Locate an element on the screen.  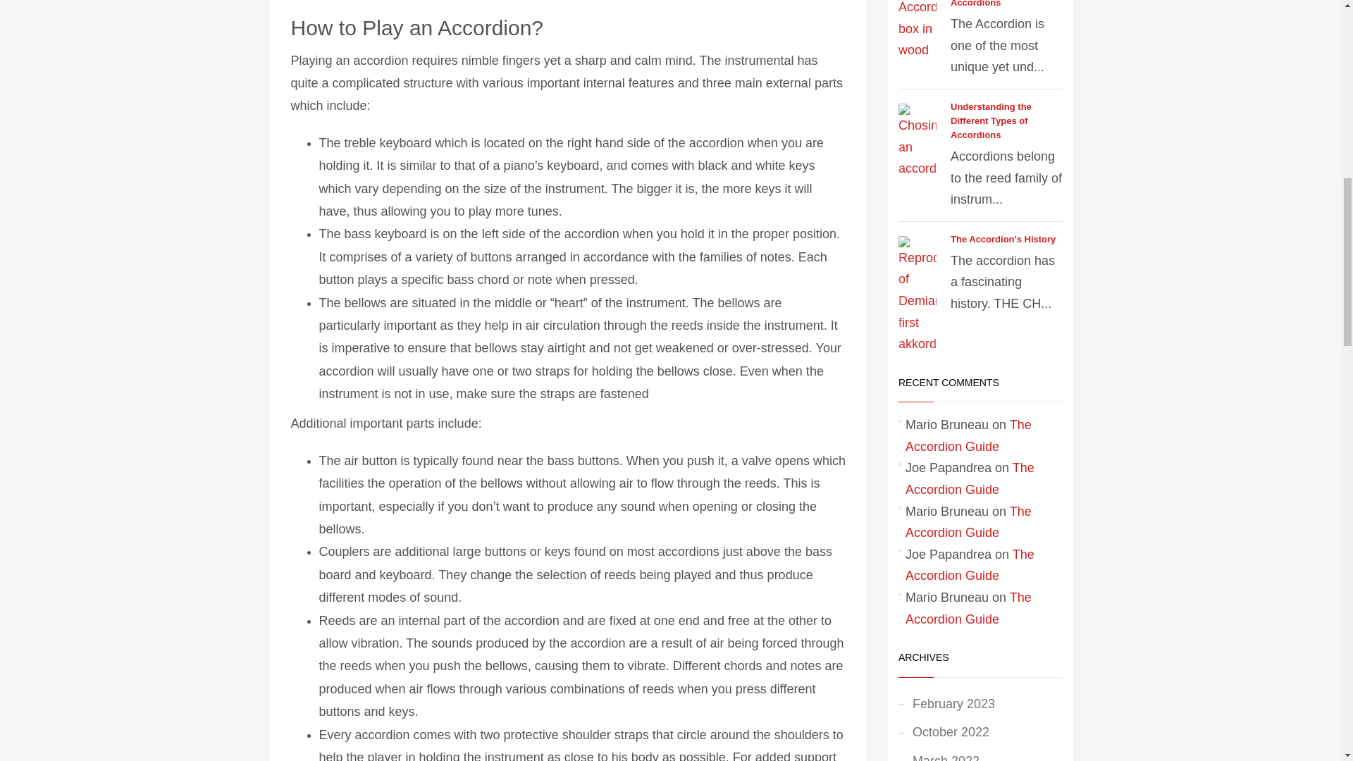
The Accordion Guide is located at coordinates (968, 608).